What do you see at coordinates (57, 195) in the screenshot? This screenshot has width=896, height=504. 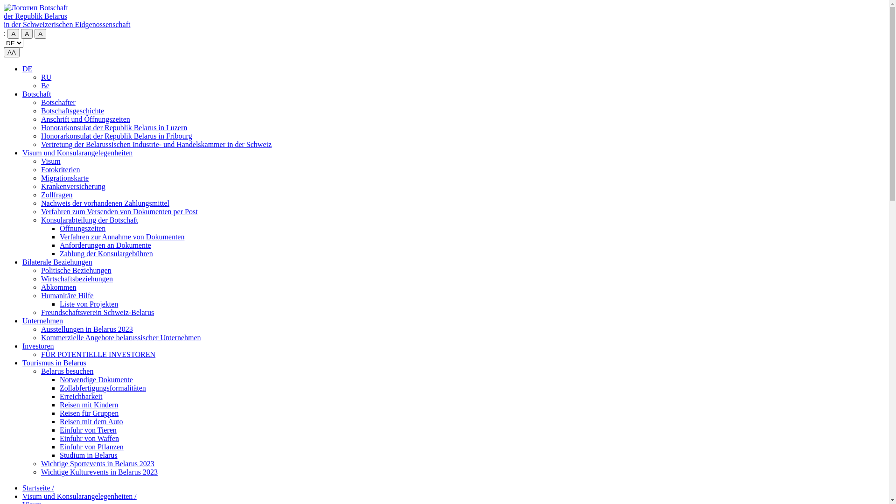 I see `Zollfragen` at bounding box center [57, 195].